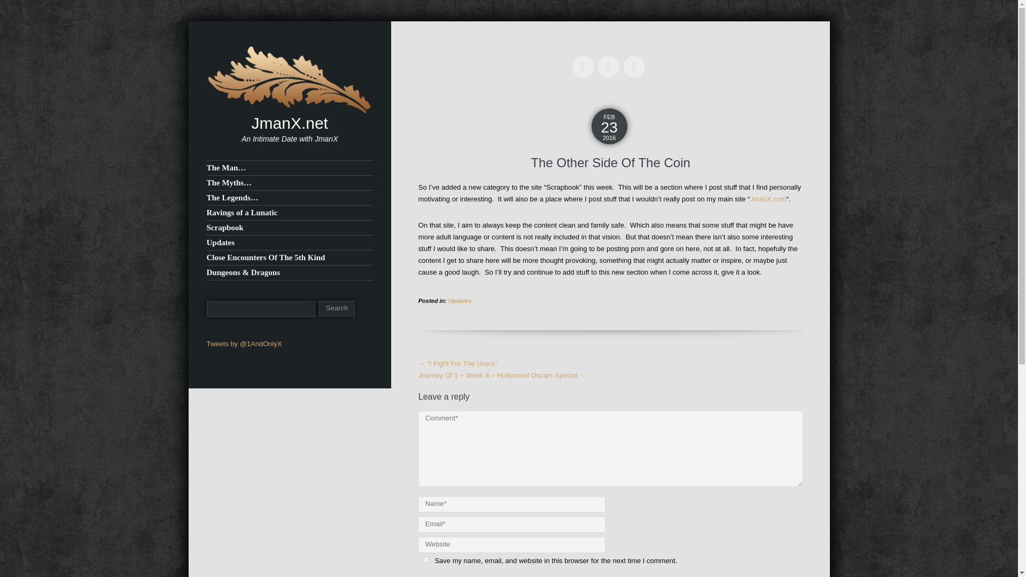 The image size is (1026, 577). I want to click on JmanX.net, so click(289, 79).